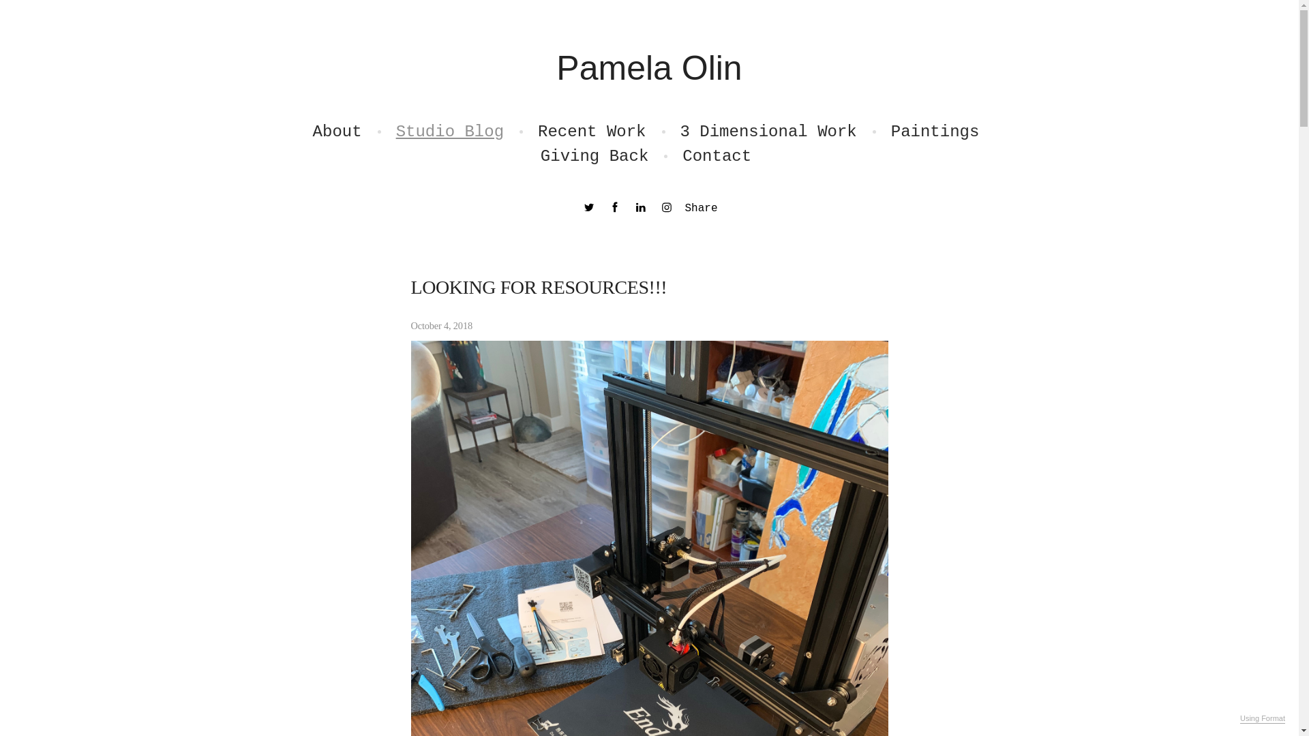 The height and width of the screenshot is (736, 1309). What do you see at coordinates (450, 132) in the screenshot?
I see `Studio Blog` at bounding box center [450, 132].